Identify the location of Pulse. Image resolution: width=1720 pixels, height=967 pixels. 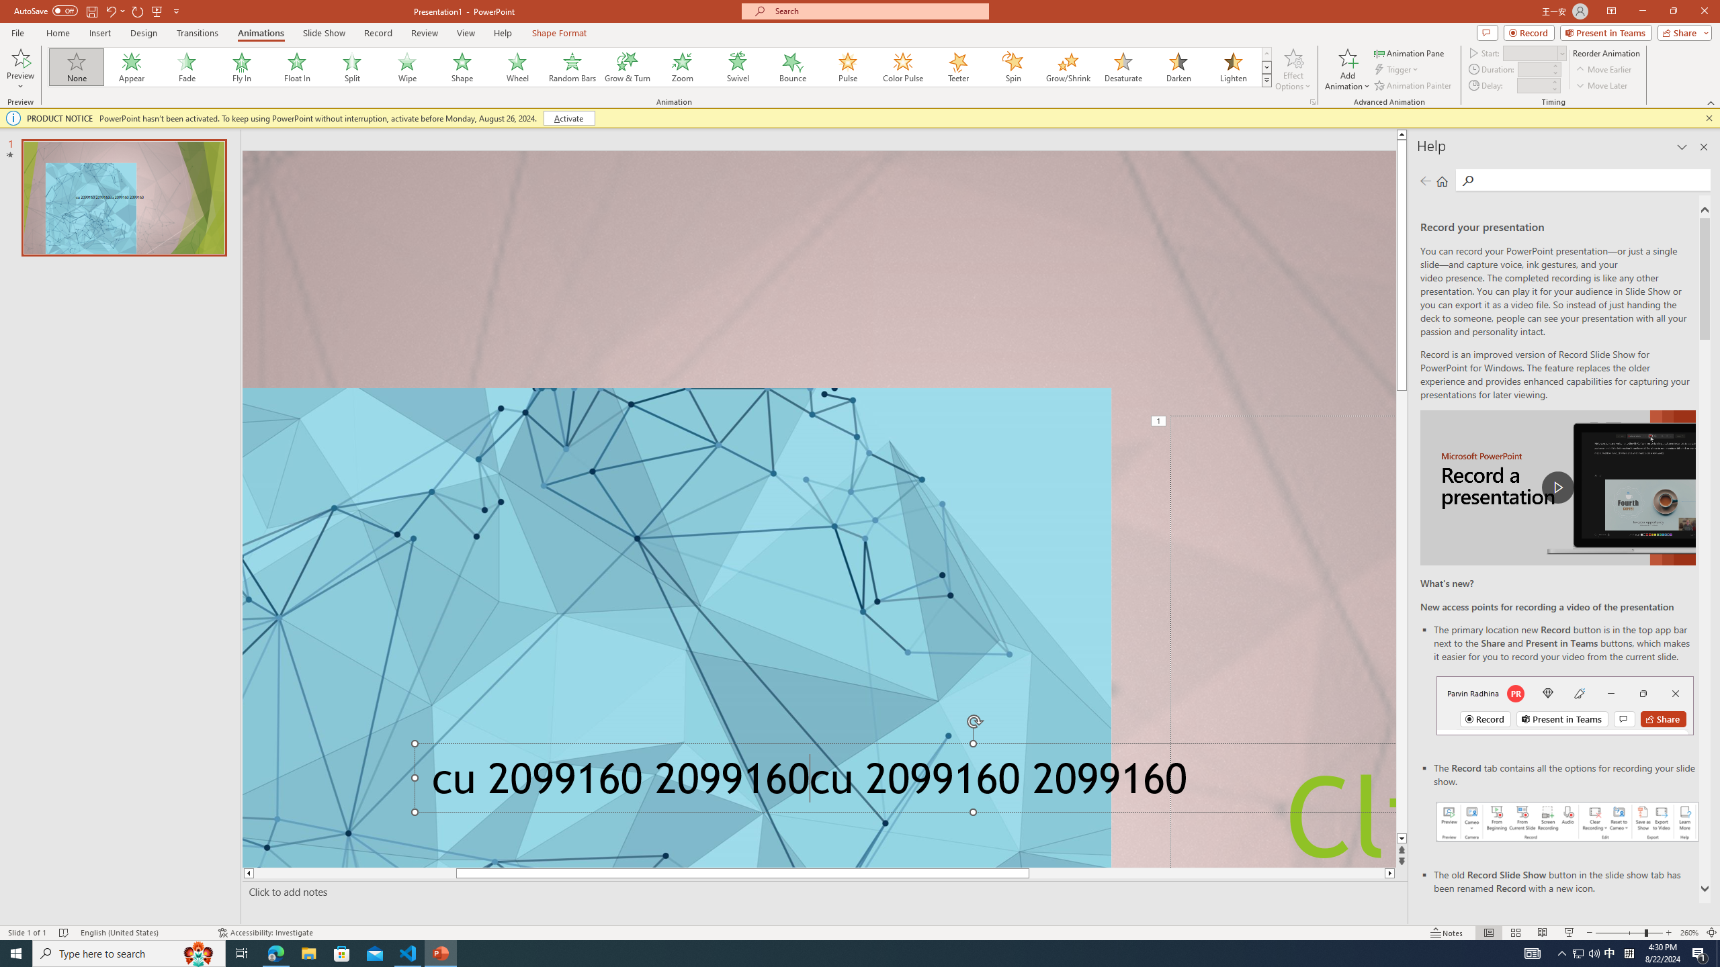
(848, 67).